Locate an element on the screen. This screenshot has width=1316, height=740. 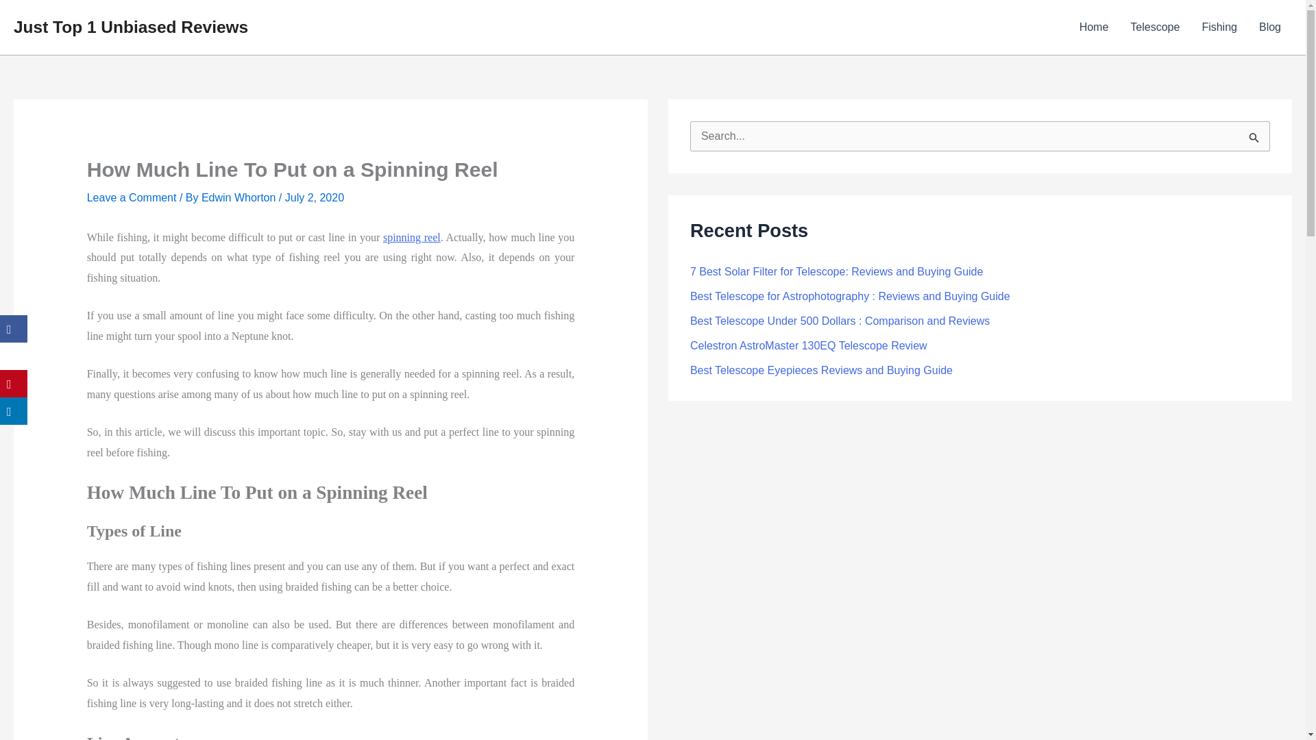
Best Telescope Under 500 Dollars : Comparison and Reviews is located at coordinates (839, 321).